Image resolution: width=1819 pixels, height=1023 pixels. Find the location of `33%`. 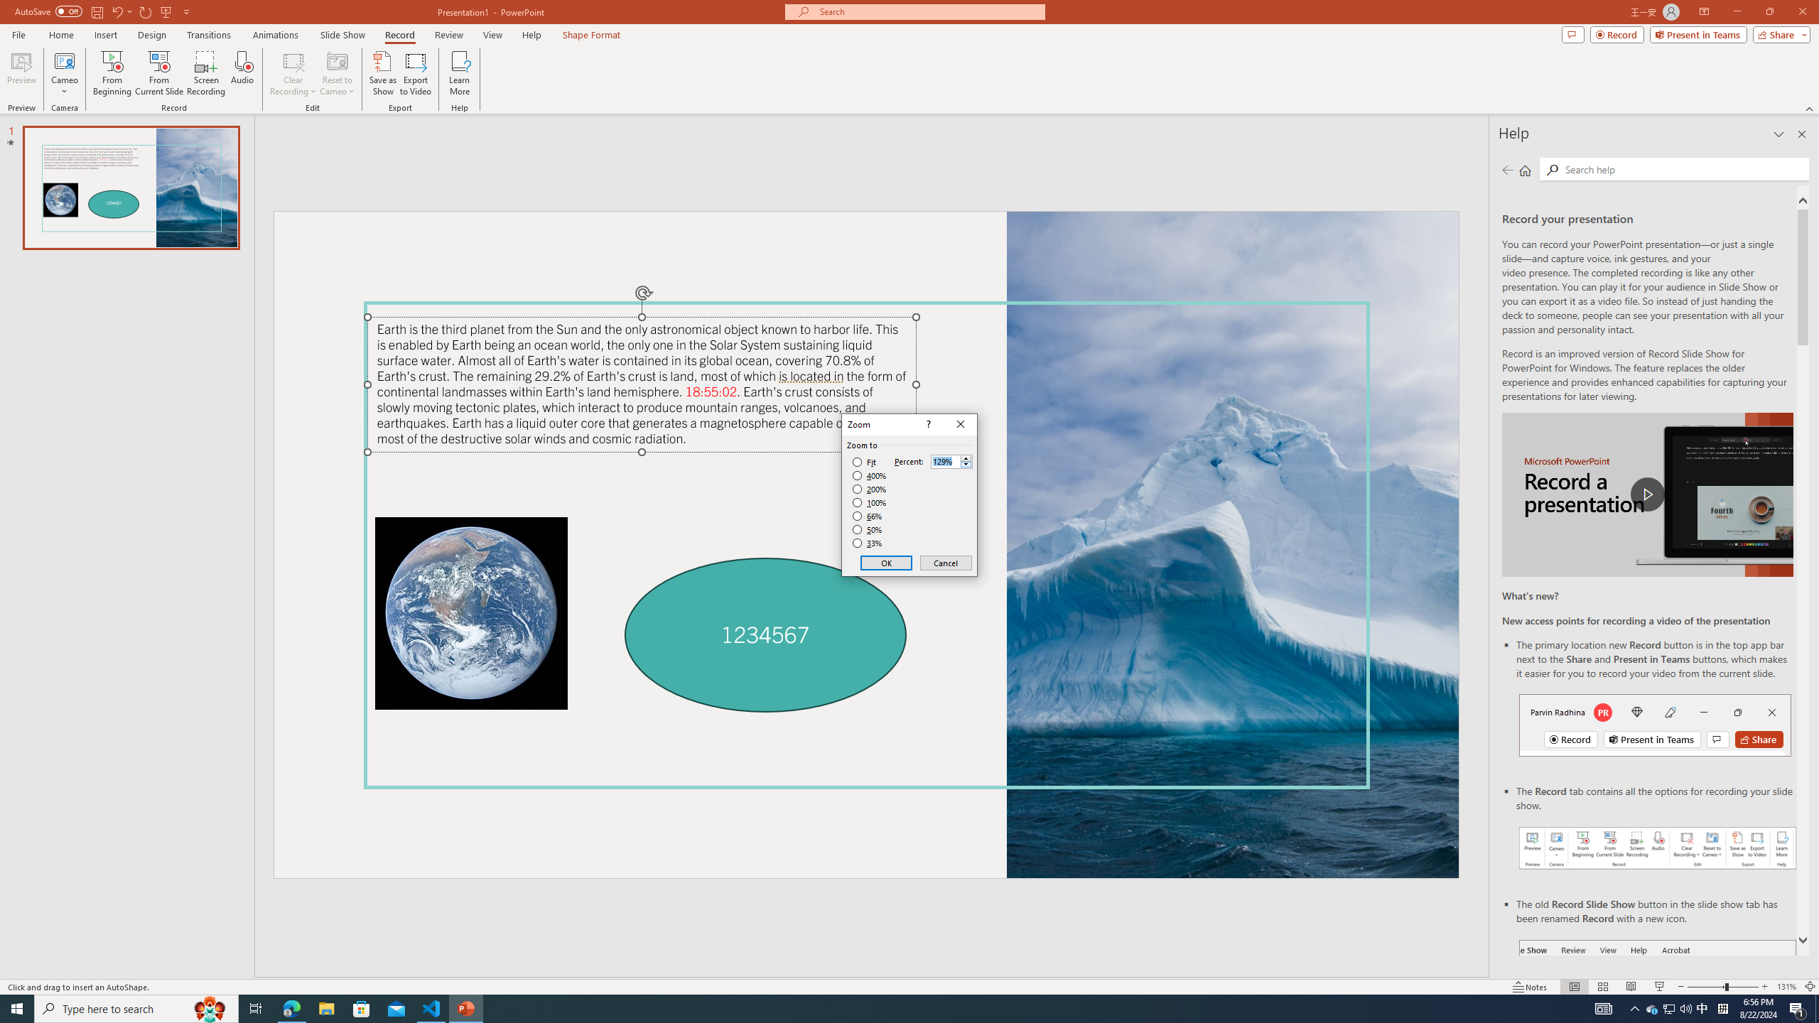

33% is located at coordinates (868, 543).